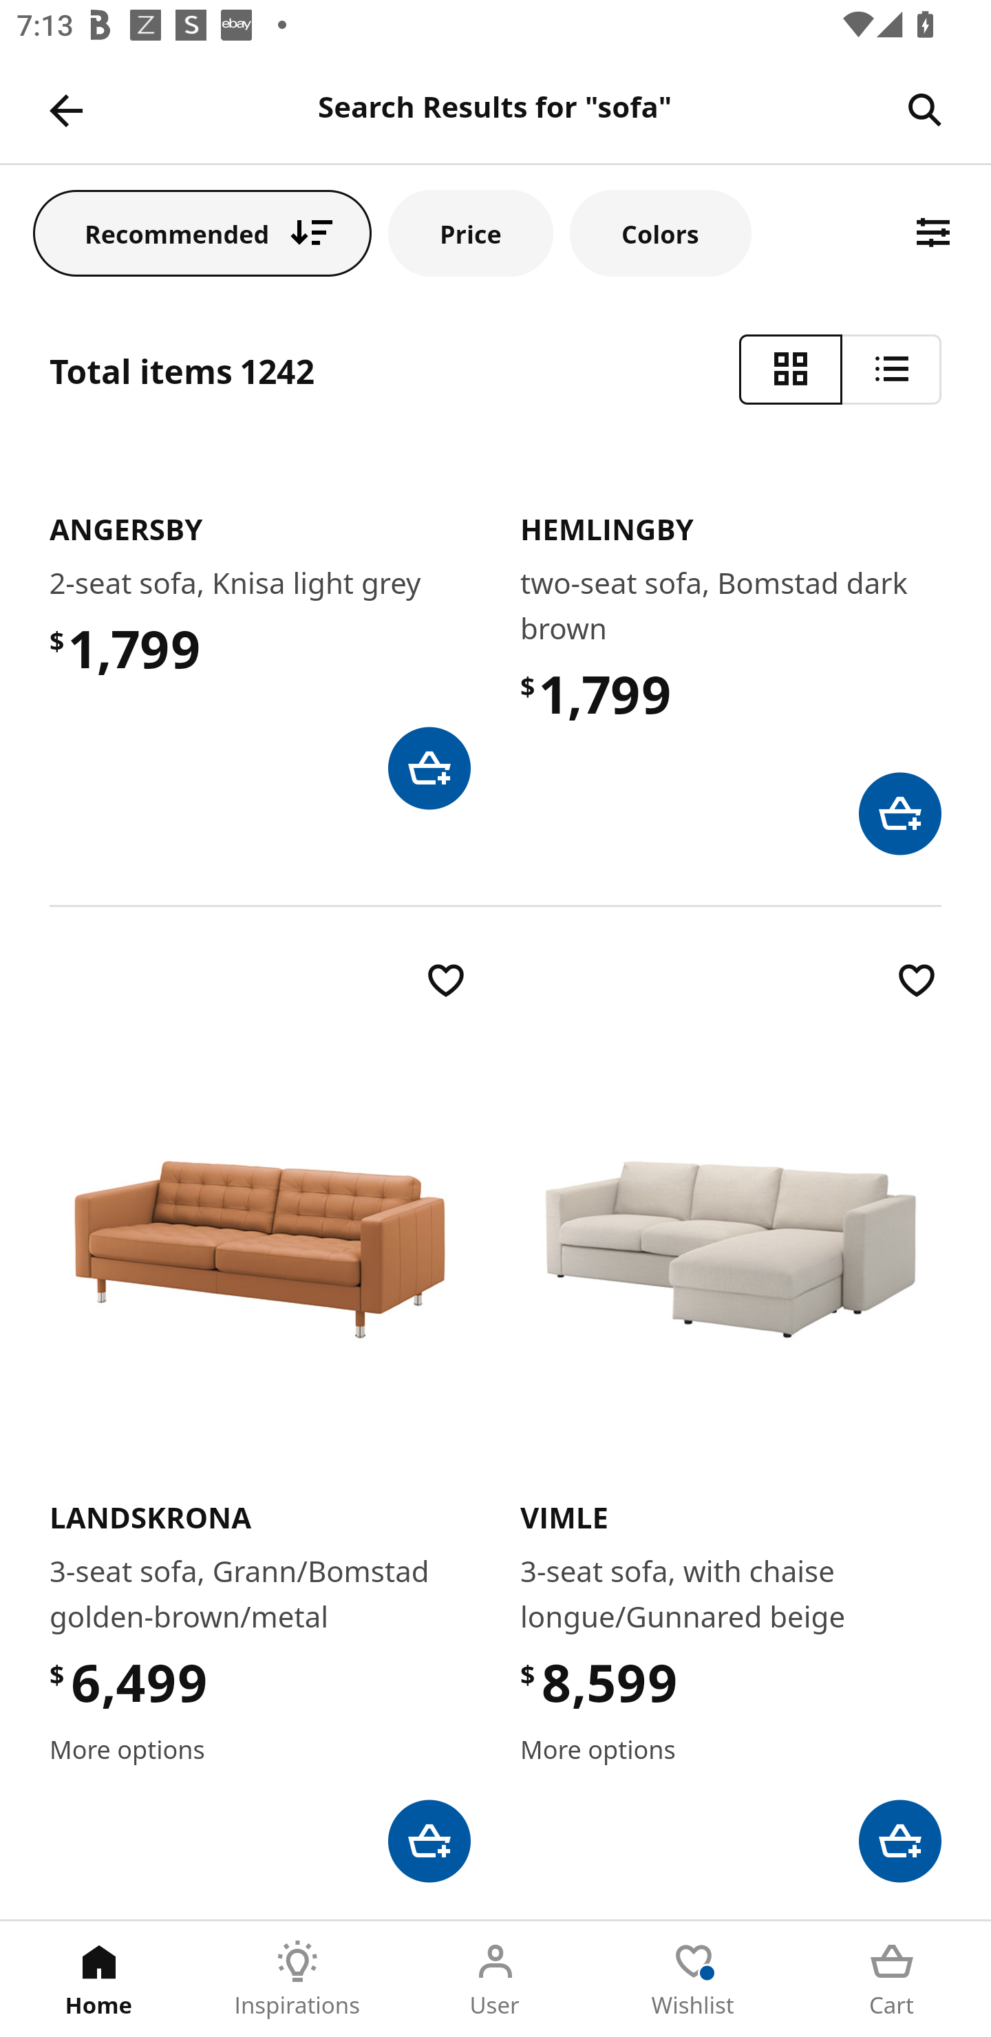 This screenshot has width=991, height=2037. I want to click on Wishlist
Tab 4 of 5, so click(694, 1979).